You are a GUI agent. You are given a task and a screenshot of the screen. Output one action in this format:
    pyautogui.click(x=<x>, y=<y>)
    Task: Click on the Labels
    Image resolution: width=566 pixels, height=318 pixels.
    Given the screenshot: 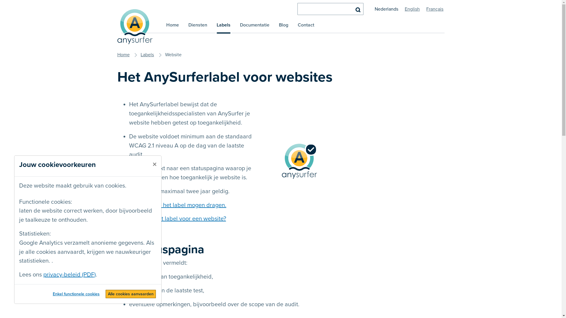 What is the action you would take?
    pyautogui.click(x=147, y=55)
    